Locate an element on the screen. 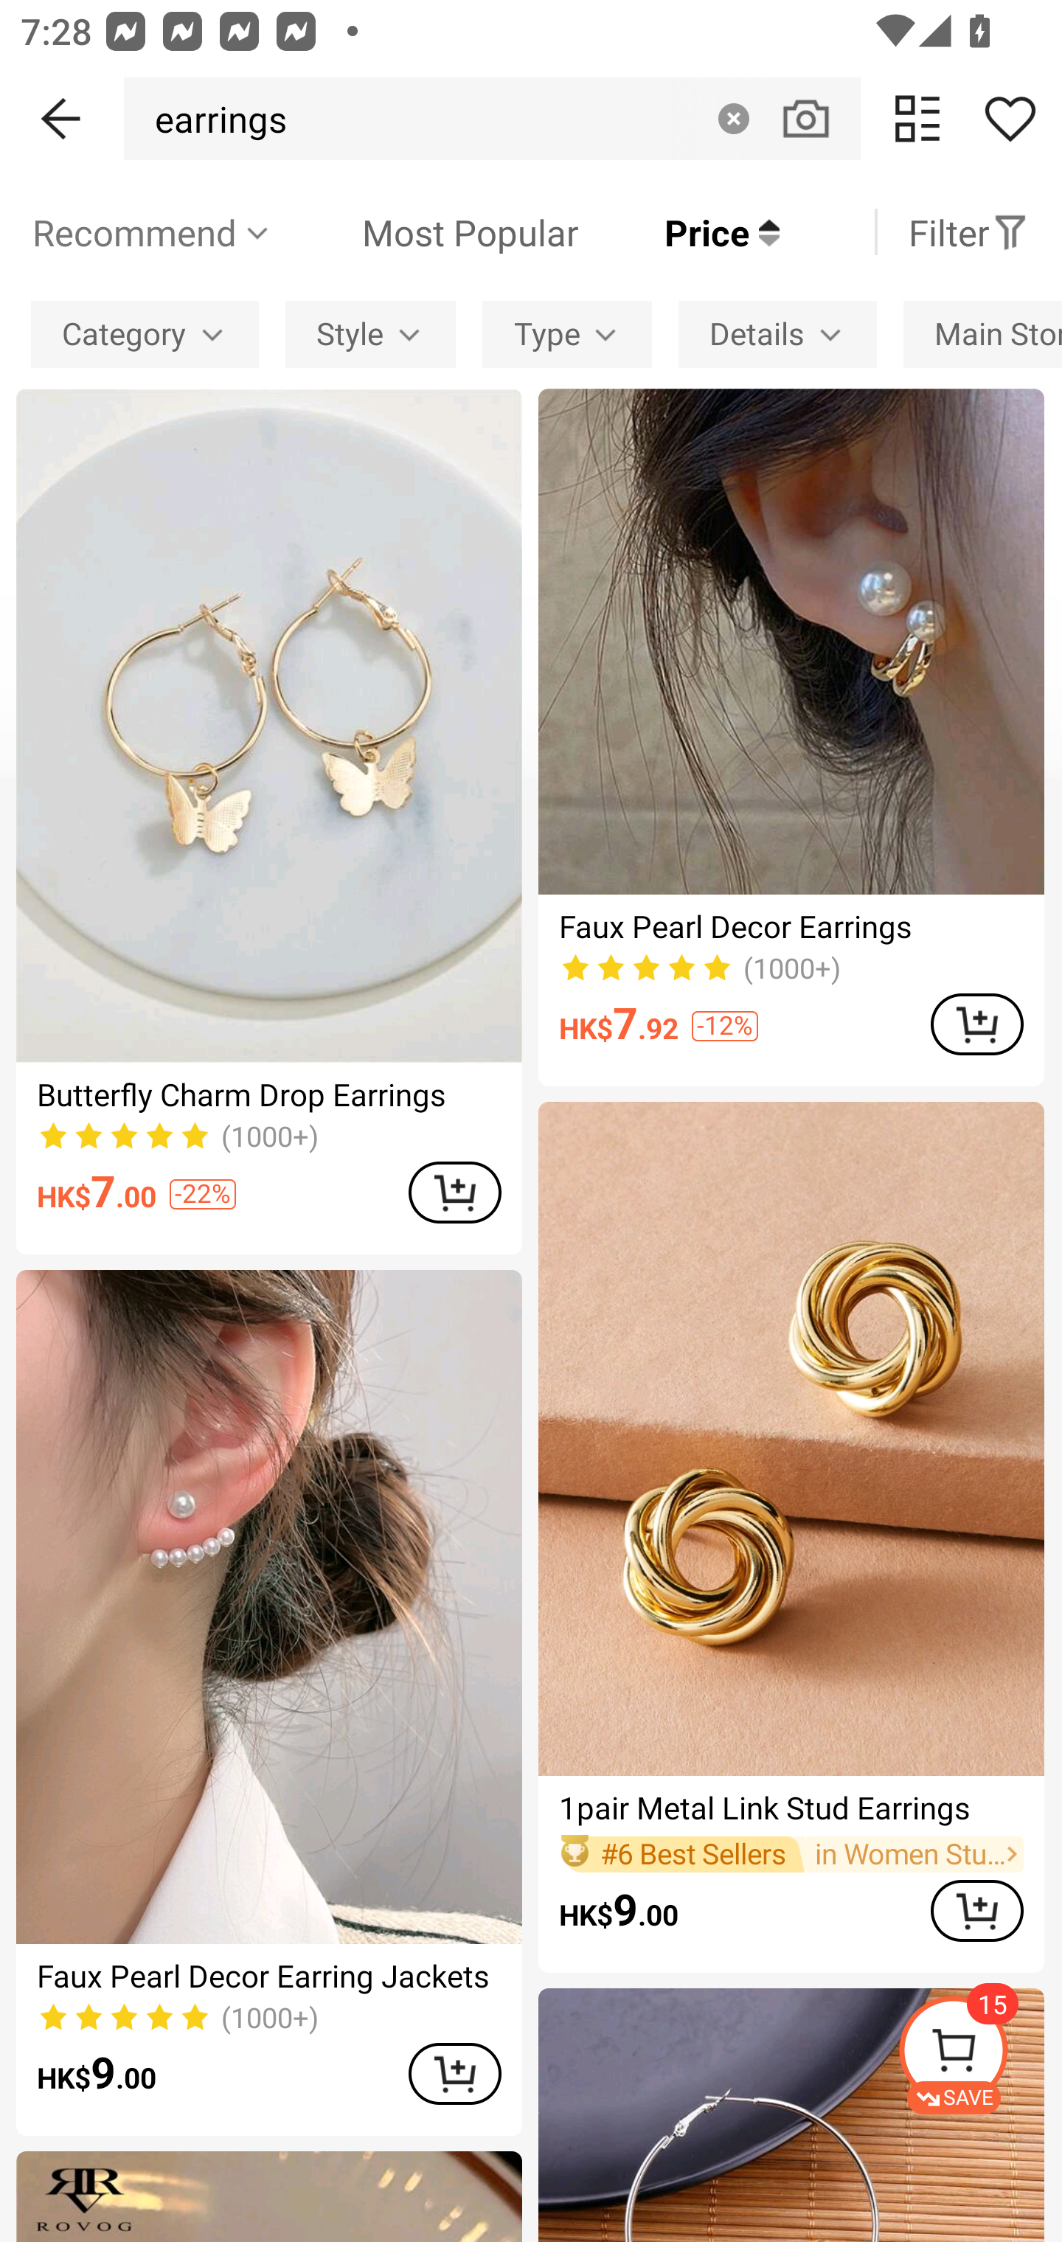 This screenshot has height=2242, width=1062. earrings Clear is located at coordinates (492, 118).